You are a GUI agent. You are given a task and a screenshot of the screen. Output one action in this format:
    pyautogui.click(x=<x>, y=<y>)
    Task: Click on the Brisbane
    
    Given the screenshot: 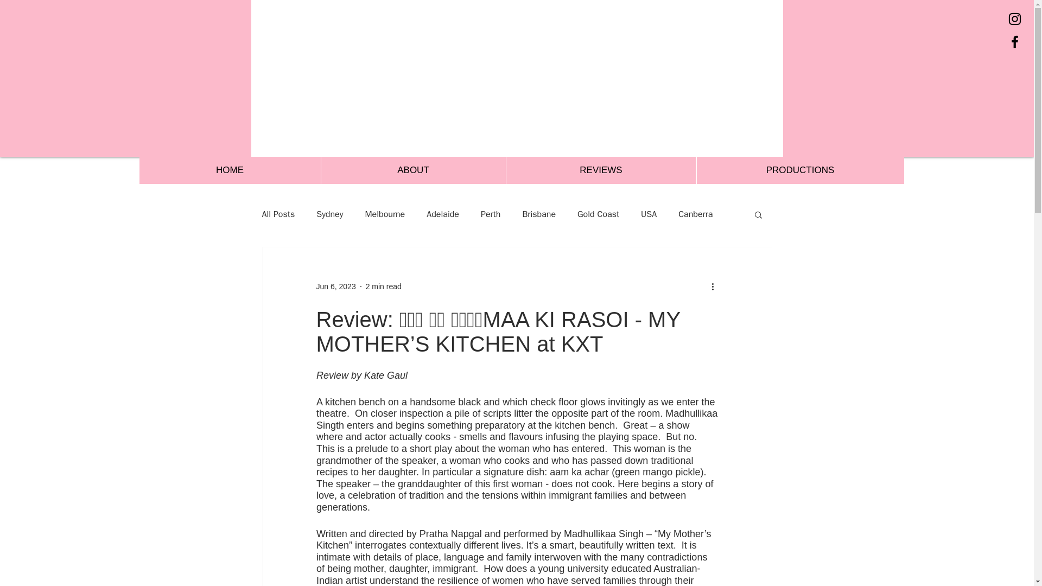 What is the action you would take?
    pyautogui.click(x=538, y=214)
    